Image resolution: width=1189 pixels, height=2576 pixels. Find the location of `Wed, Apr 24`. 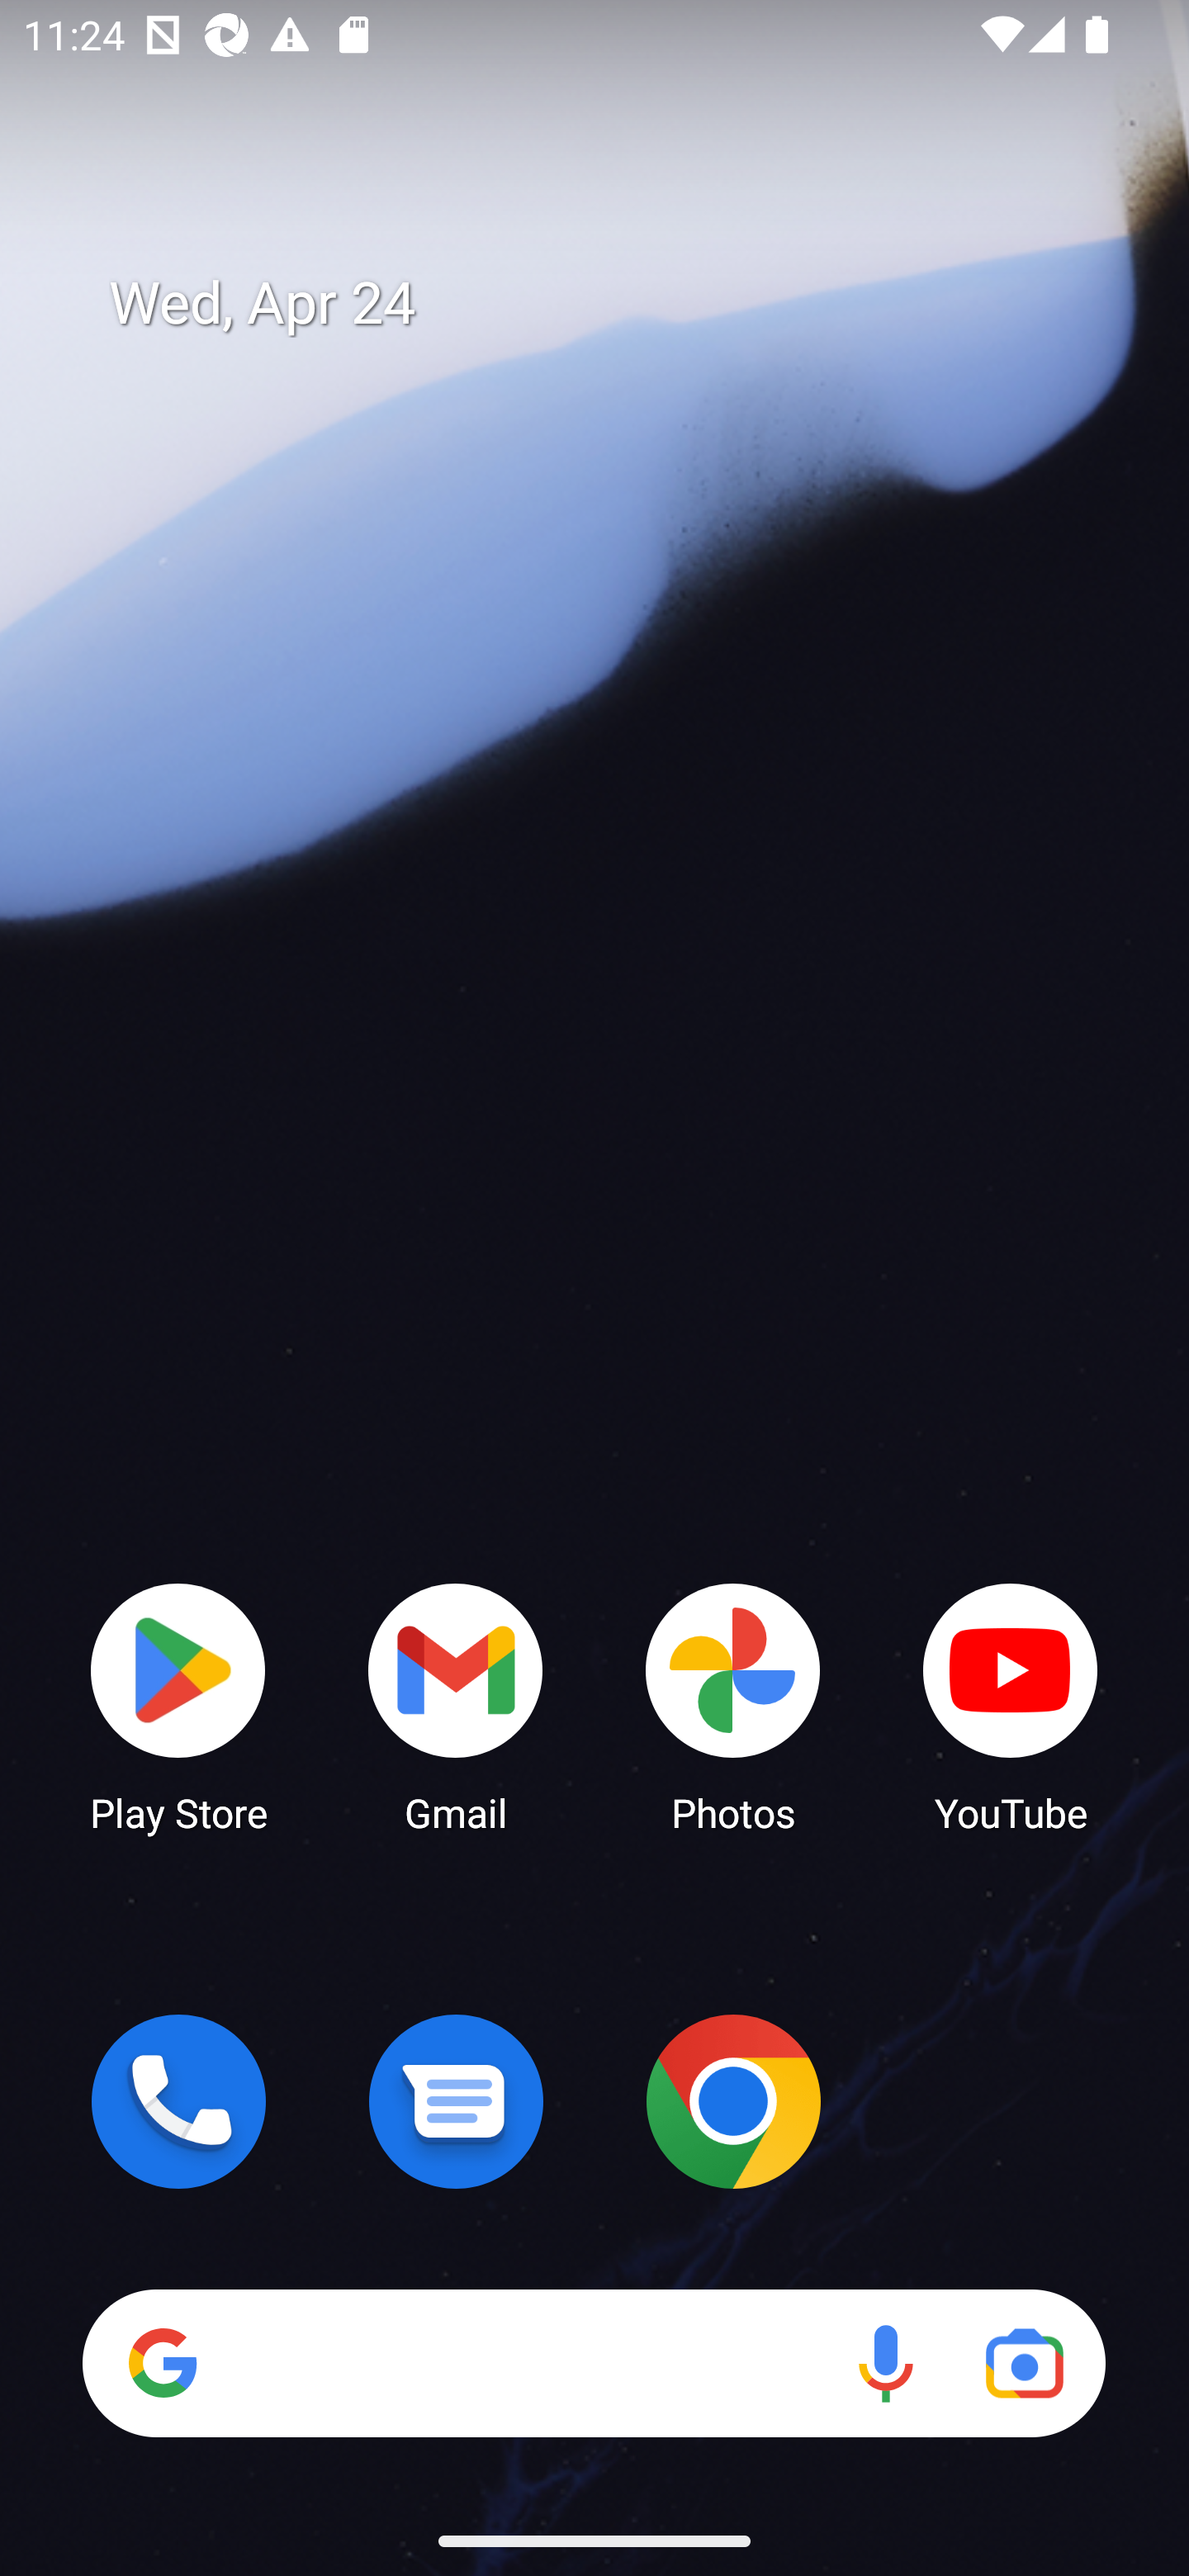

Wed, Apr 24 is located at coordinates (618, 304).